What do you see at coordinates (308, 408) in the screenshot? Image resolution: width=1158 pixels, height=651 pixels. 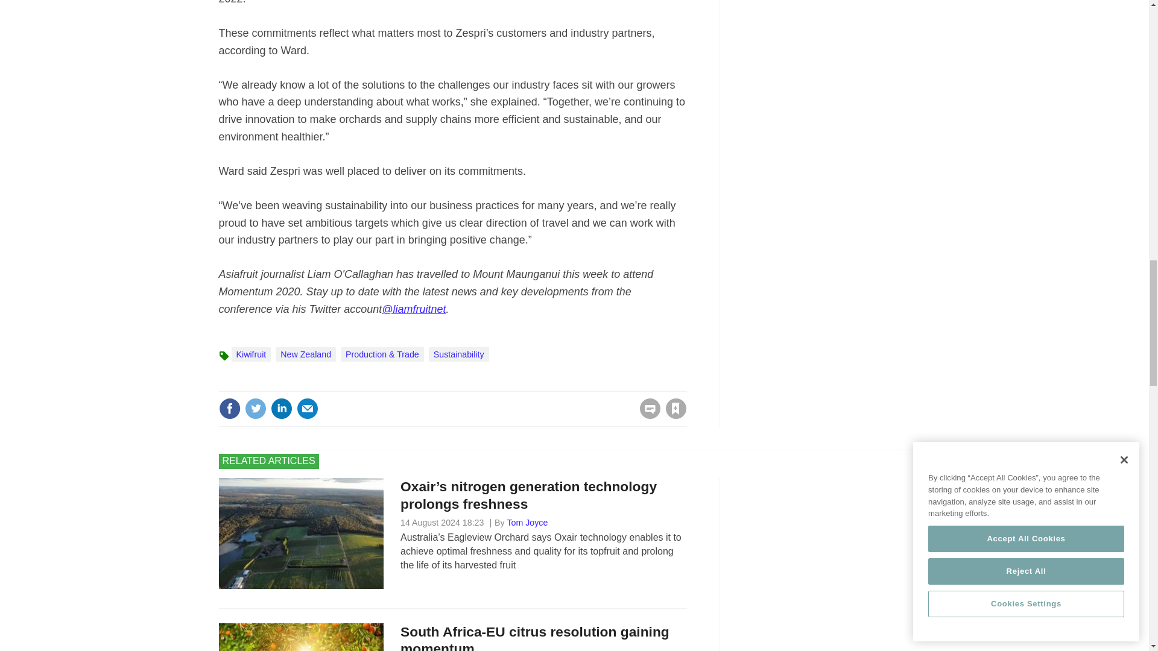 I see `Email this article` at bounding box center [308, 408].